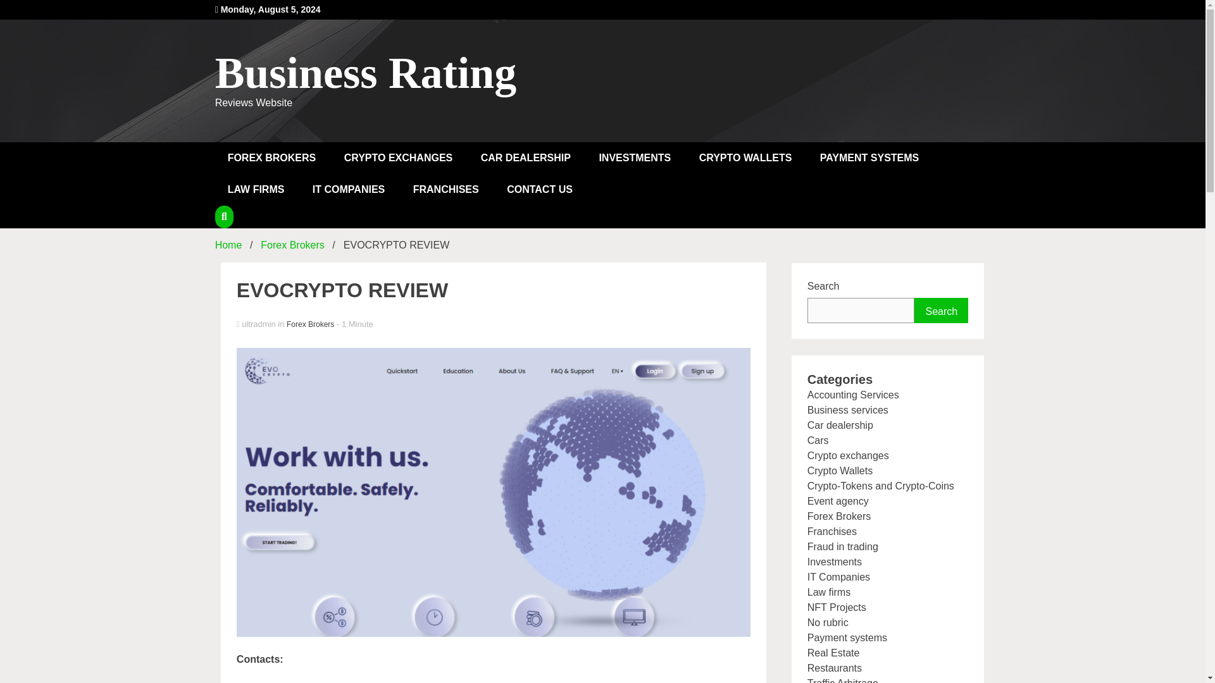  I want to click on FOREX BROKERS, so click(272, 158).